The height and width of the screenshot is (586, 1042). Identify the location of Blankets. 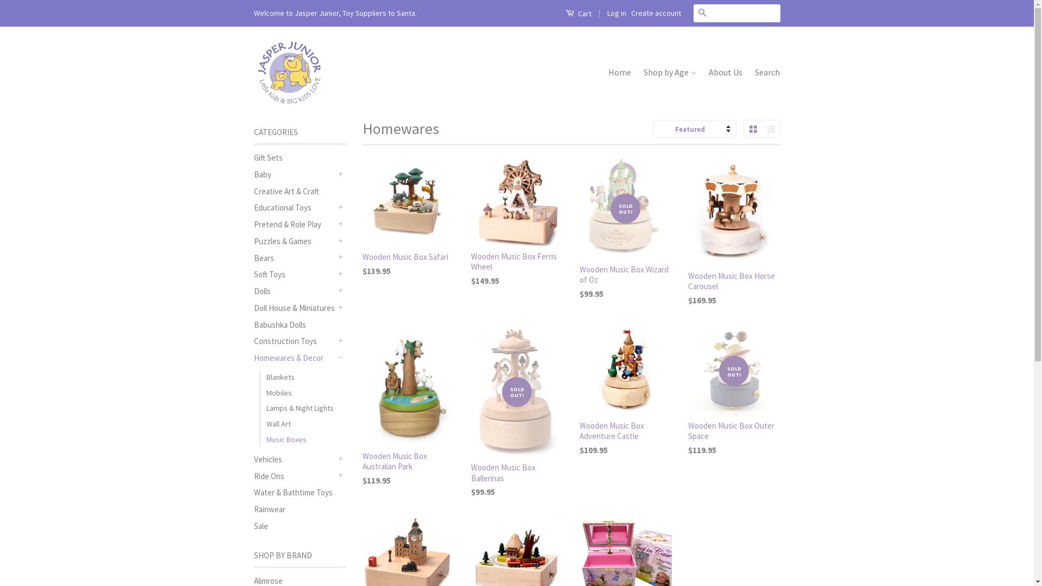
(306, 378).